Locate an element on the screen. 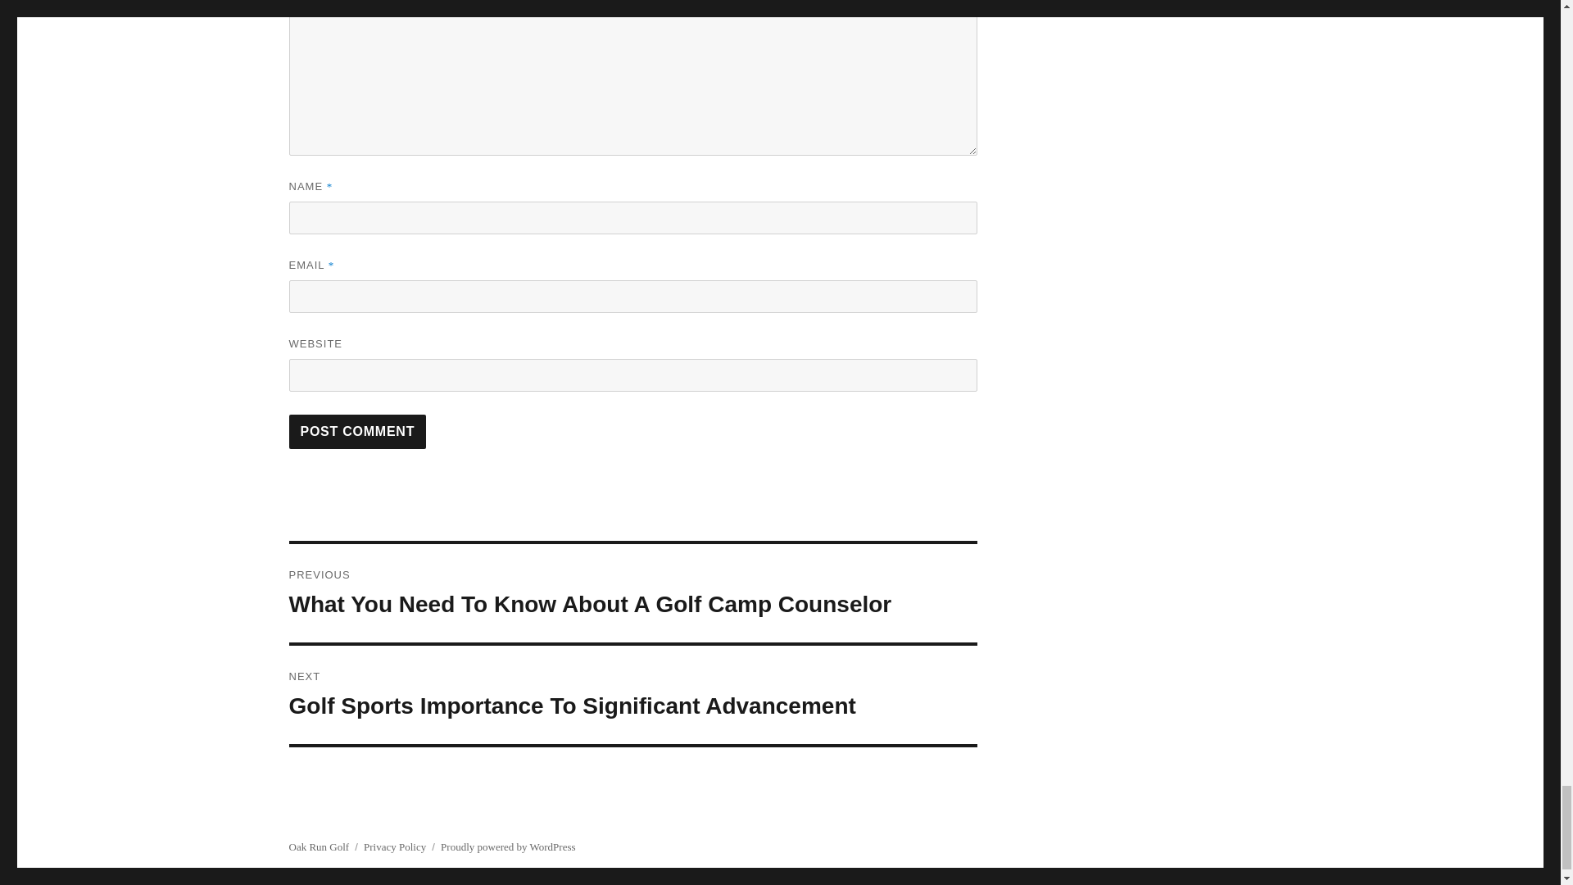 The width and height of the screenshot is (1573, 885). Post Comment is located at coordinates (357, 431).